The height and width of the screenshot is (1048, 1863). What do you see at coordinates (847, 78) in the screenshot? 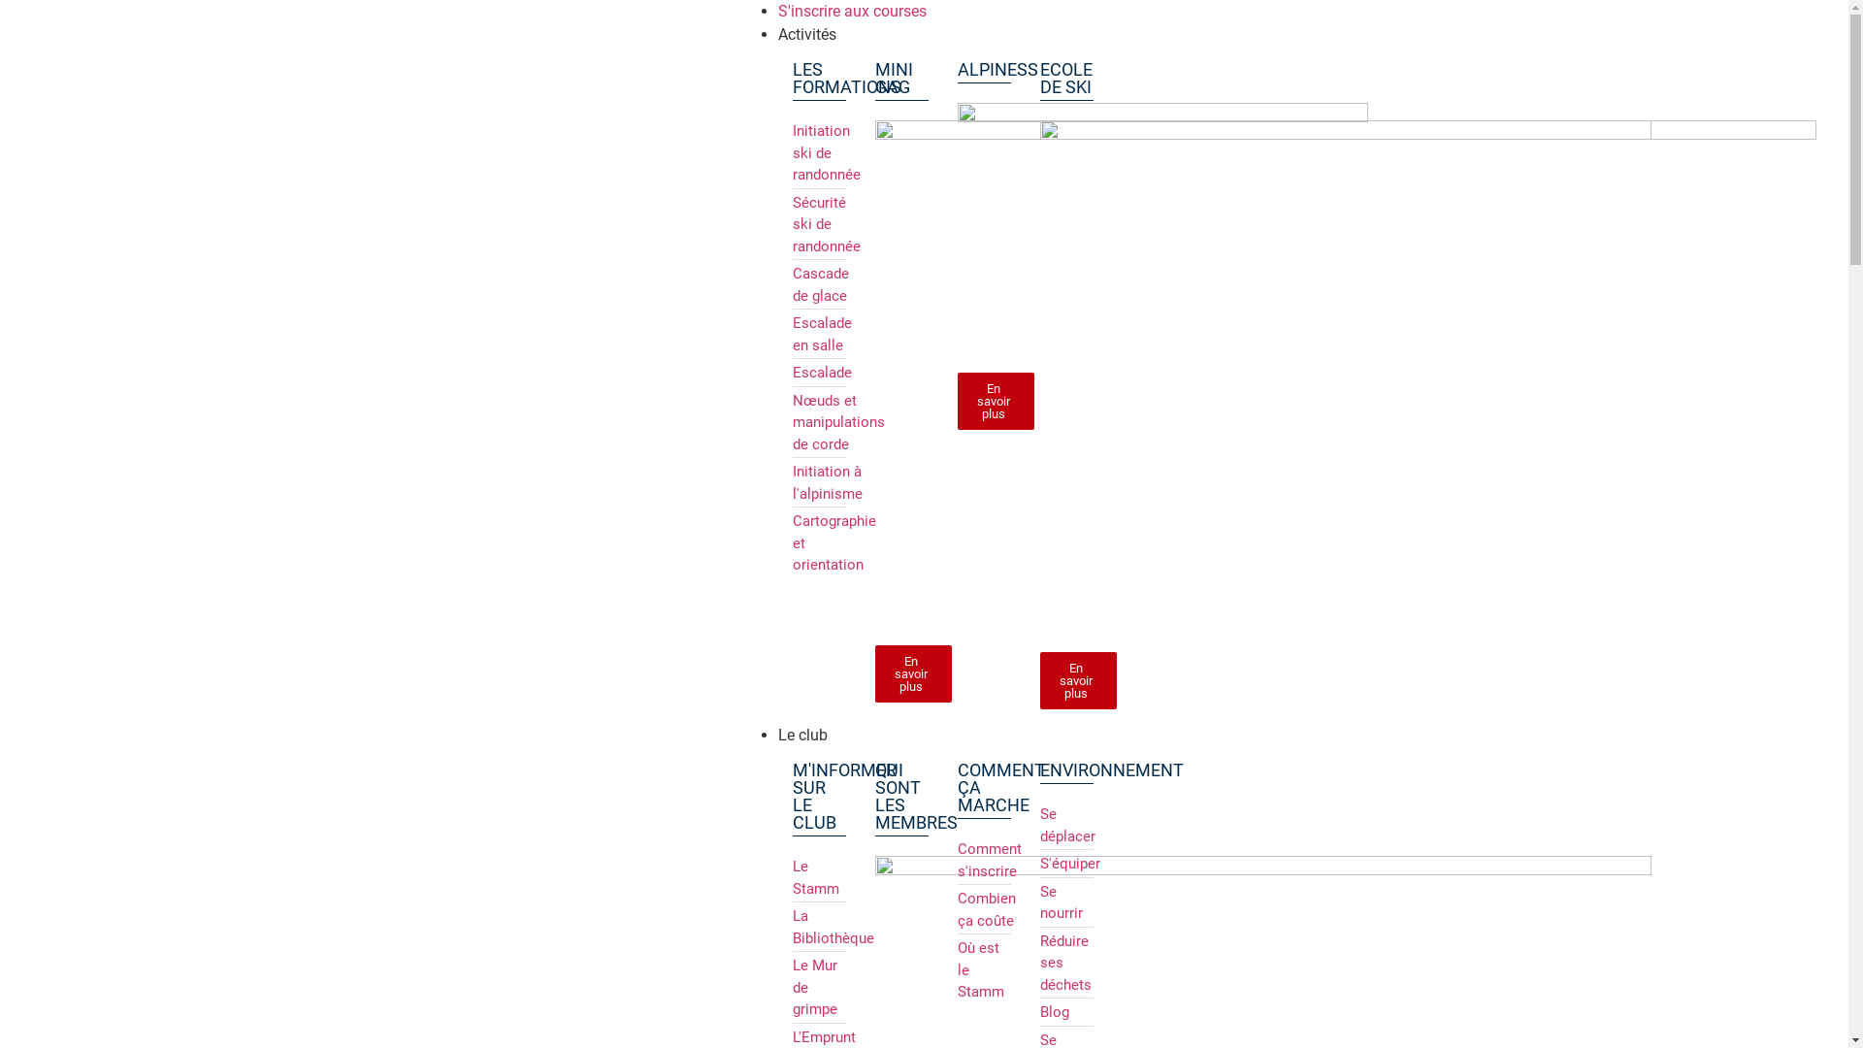
I see `LES FORMATIONS` at bounding box center [847, 78].